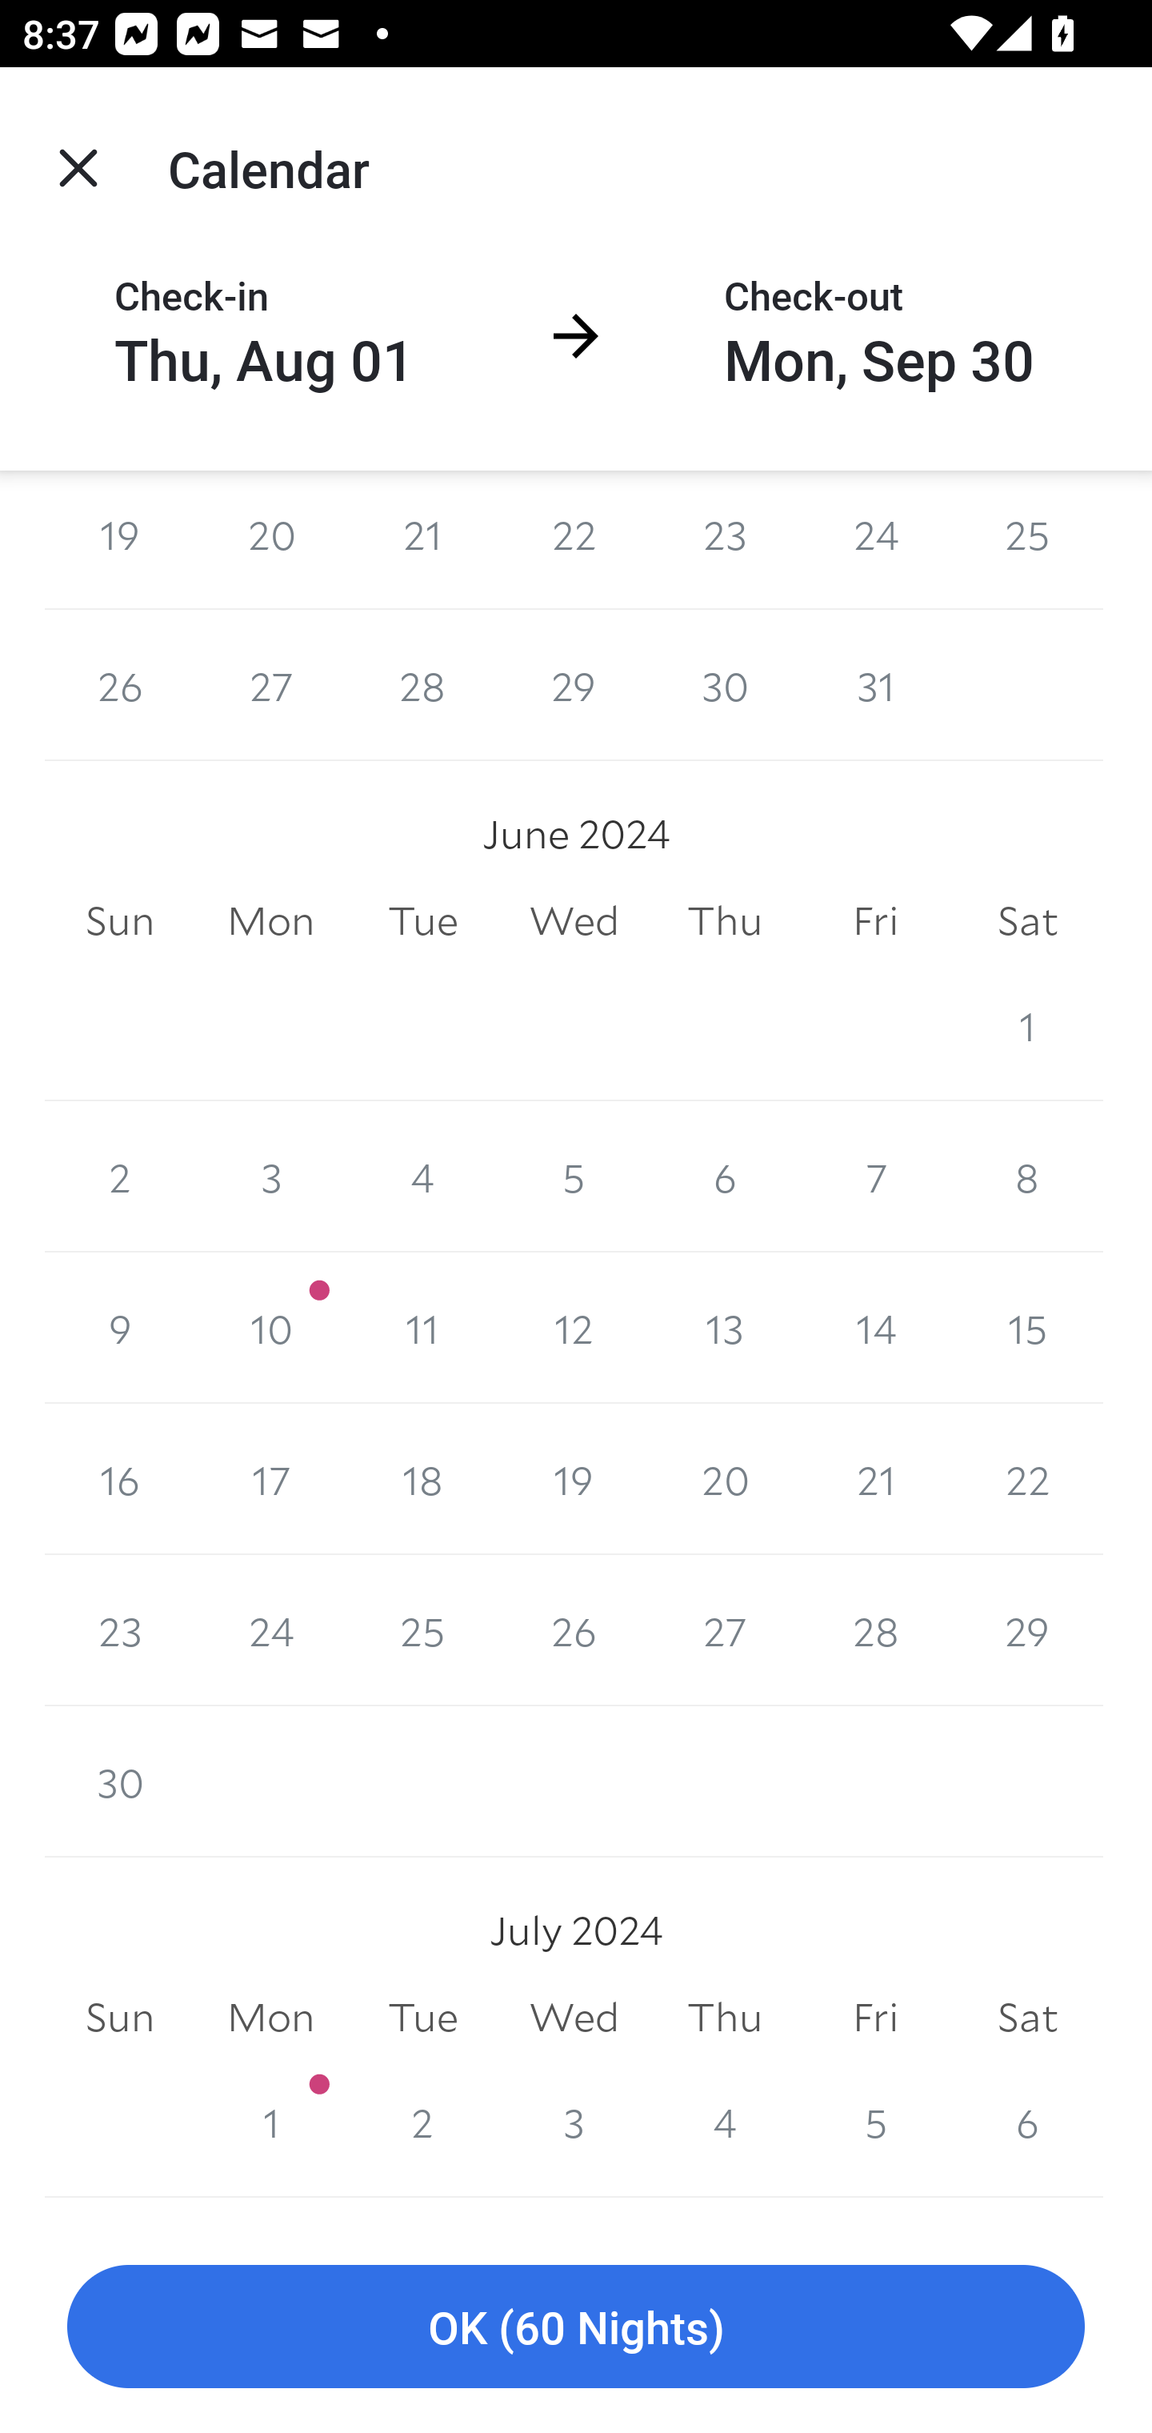  Describe the element at coordinates (120, 1629) in the screenshot. I see `23 23 June 2024` at that location.